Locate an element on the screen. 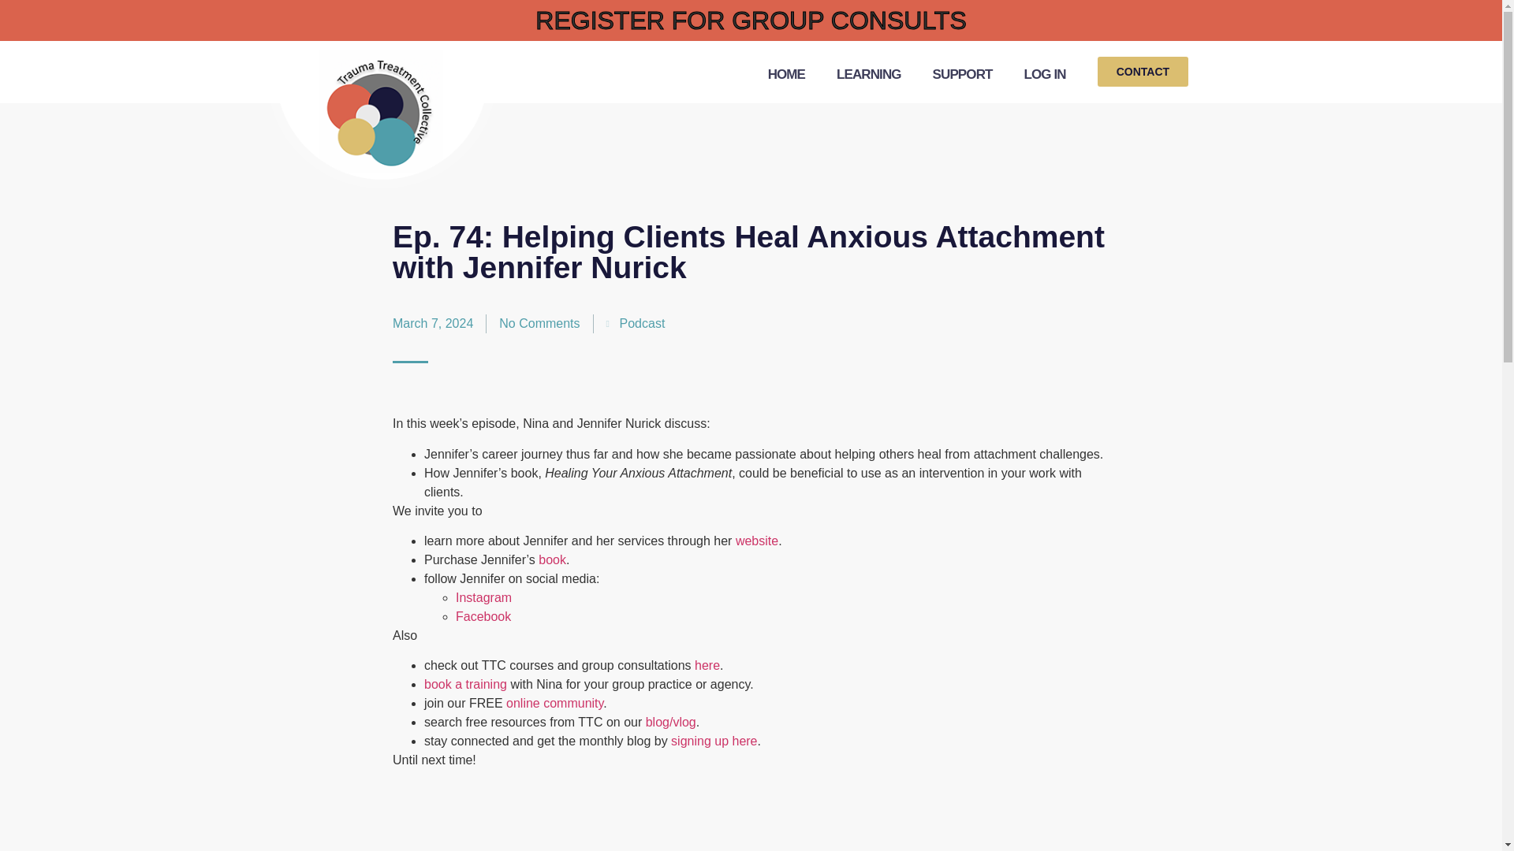  LEARNING is located at coordinates (869, 74).